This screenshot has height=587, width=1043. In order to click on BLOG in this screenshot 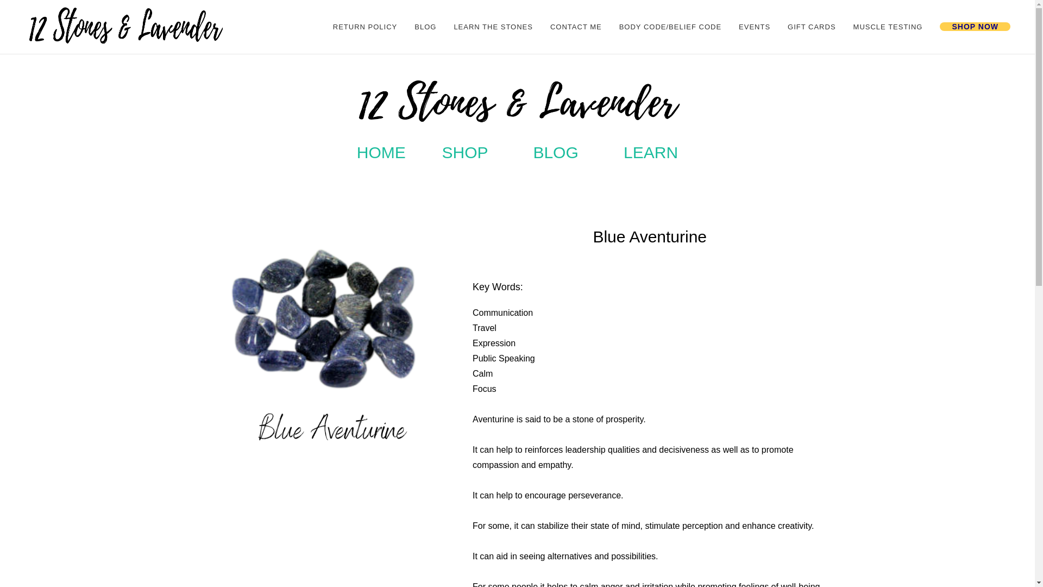, I will do `click(555, 152)`.